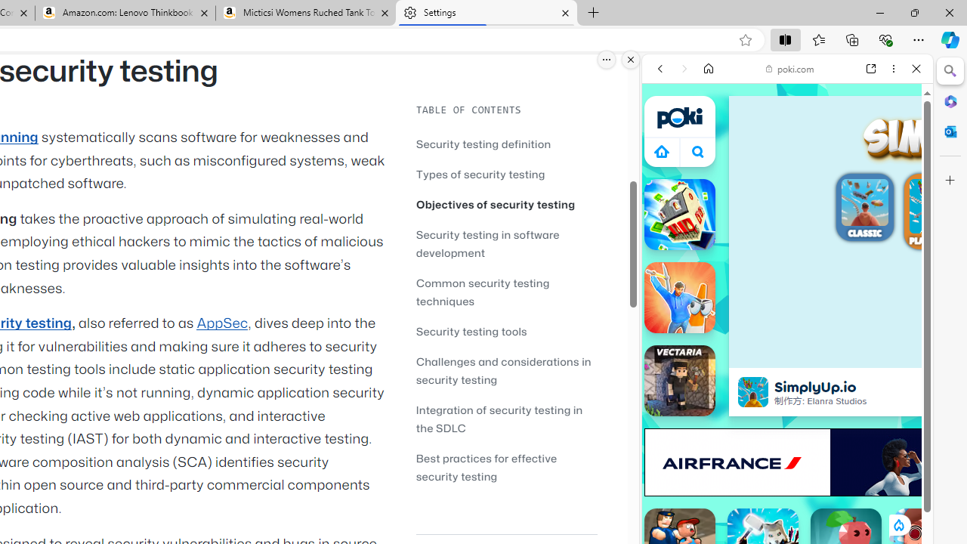 The width and height of the screenshot is (967, 544). I want to click on Car Games, so click(787, 355).